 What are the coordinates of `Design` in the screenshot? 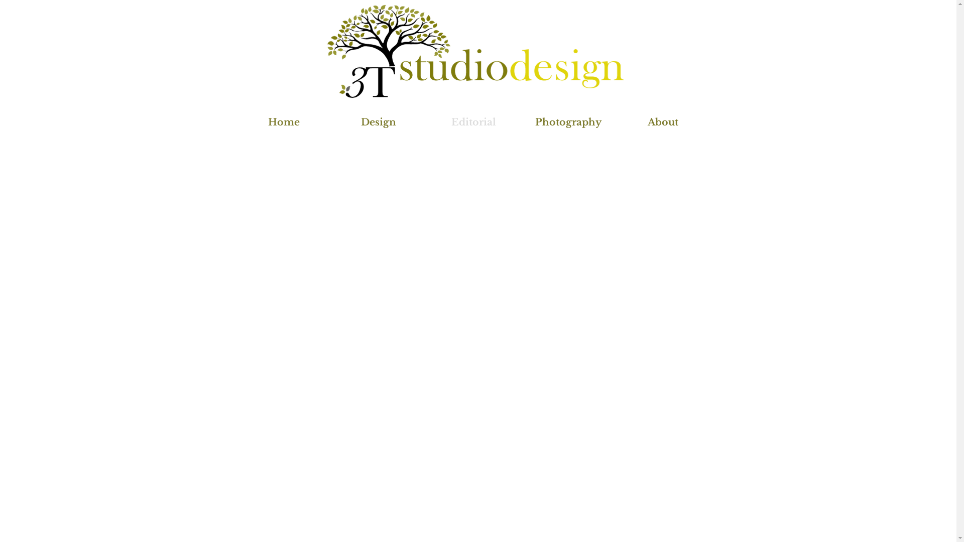 It's located at (379, 122).